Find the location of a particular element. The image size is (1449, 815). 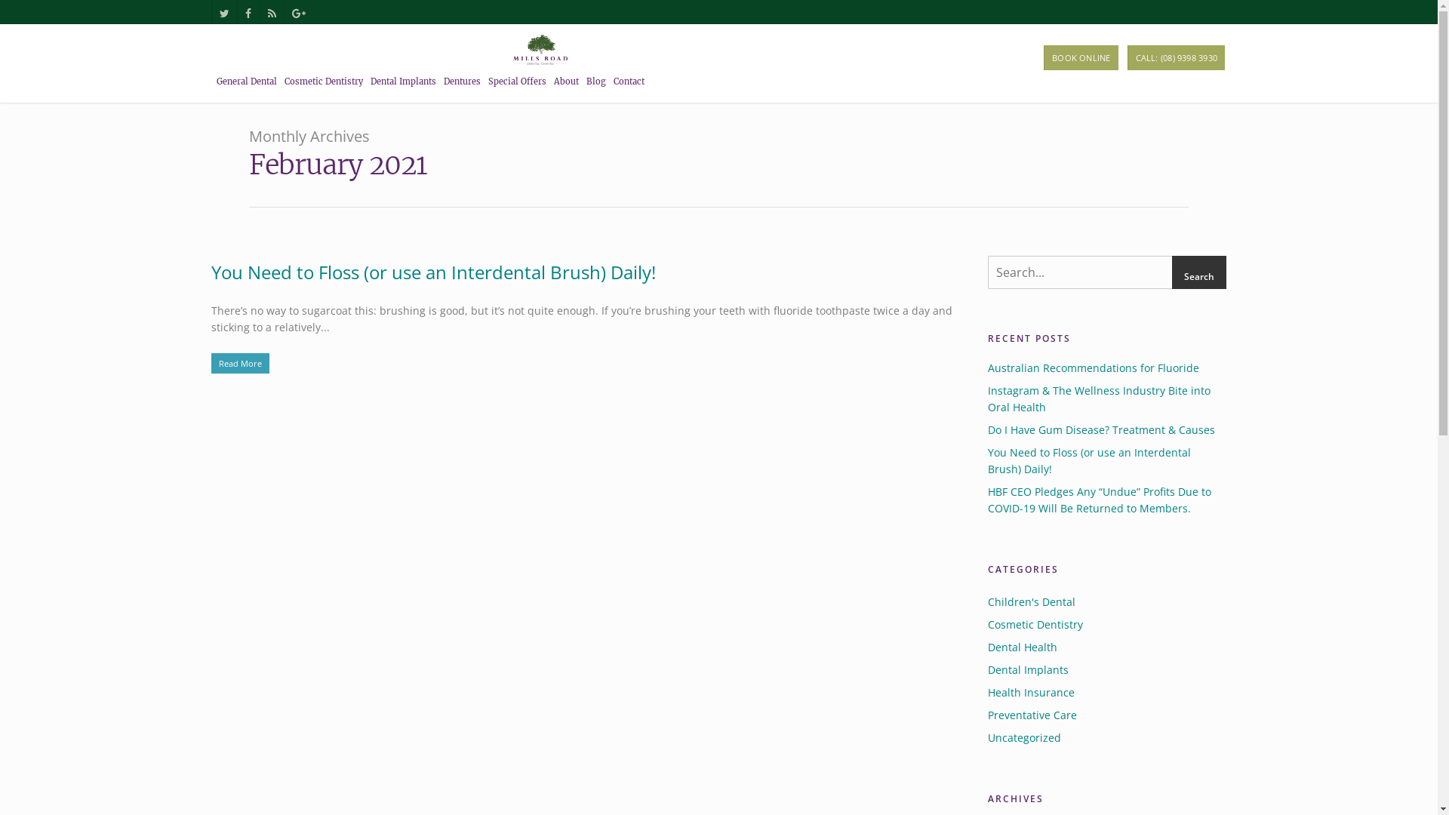

Preventative Care is located at coordinates (1107, 715).